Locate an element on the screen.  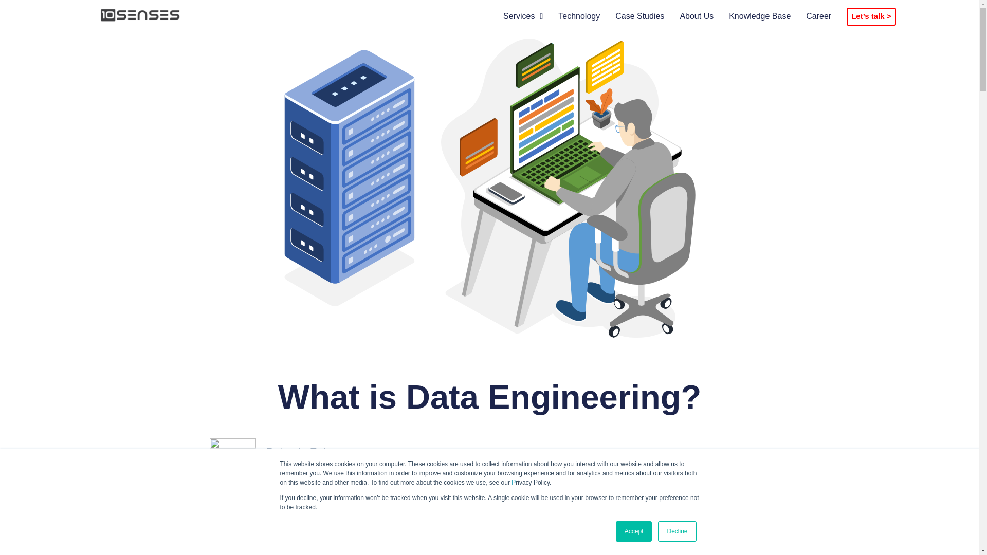
Accept is located at coordinates (634, 531).